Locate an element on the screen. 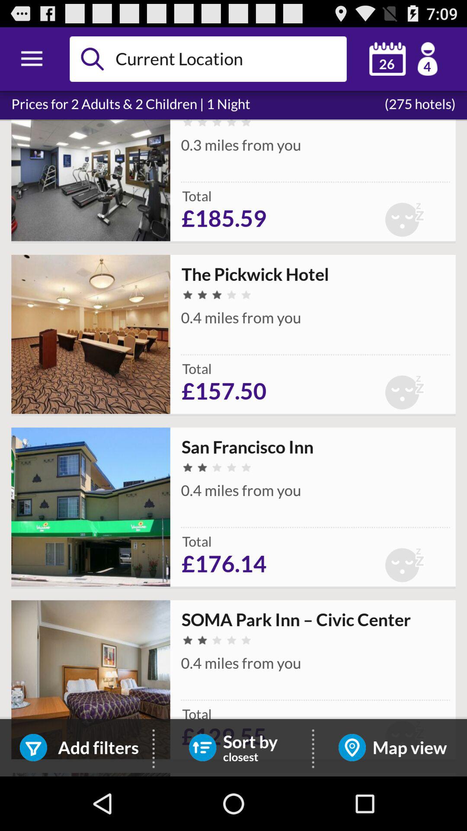  click on the third image from top is located at coordinates (91, 507).